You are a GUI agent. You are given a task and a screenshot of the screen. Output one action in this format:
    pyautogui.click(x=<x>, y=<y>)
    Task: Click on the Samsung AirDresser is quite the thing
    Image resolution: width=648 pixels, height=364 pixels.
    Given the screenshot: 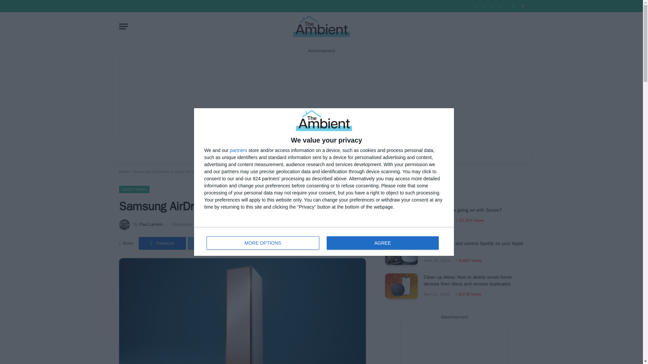 What is the action you would take?
    pyautogui.click(x=242, y=311)
    